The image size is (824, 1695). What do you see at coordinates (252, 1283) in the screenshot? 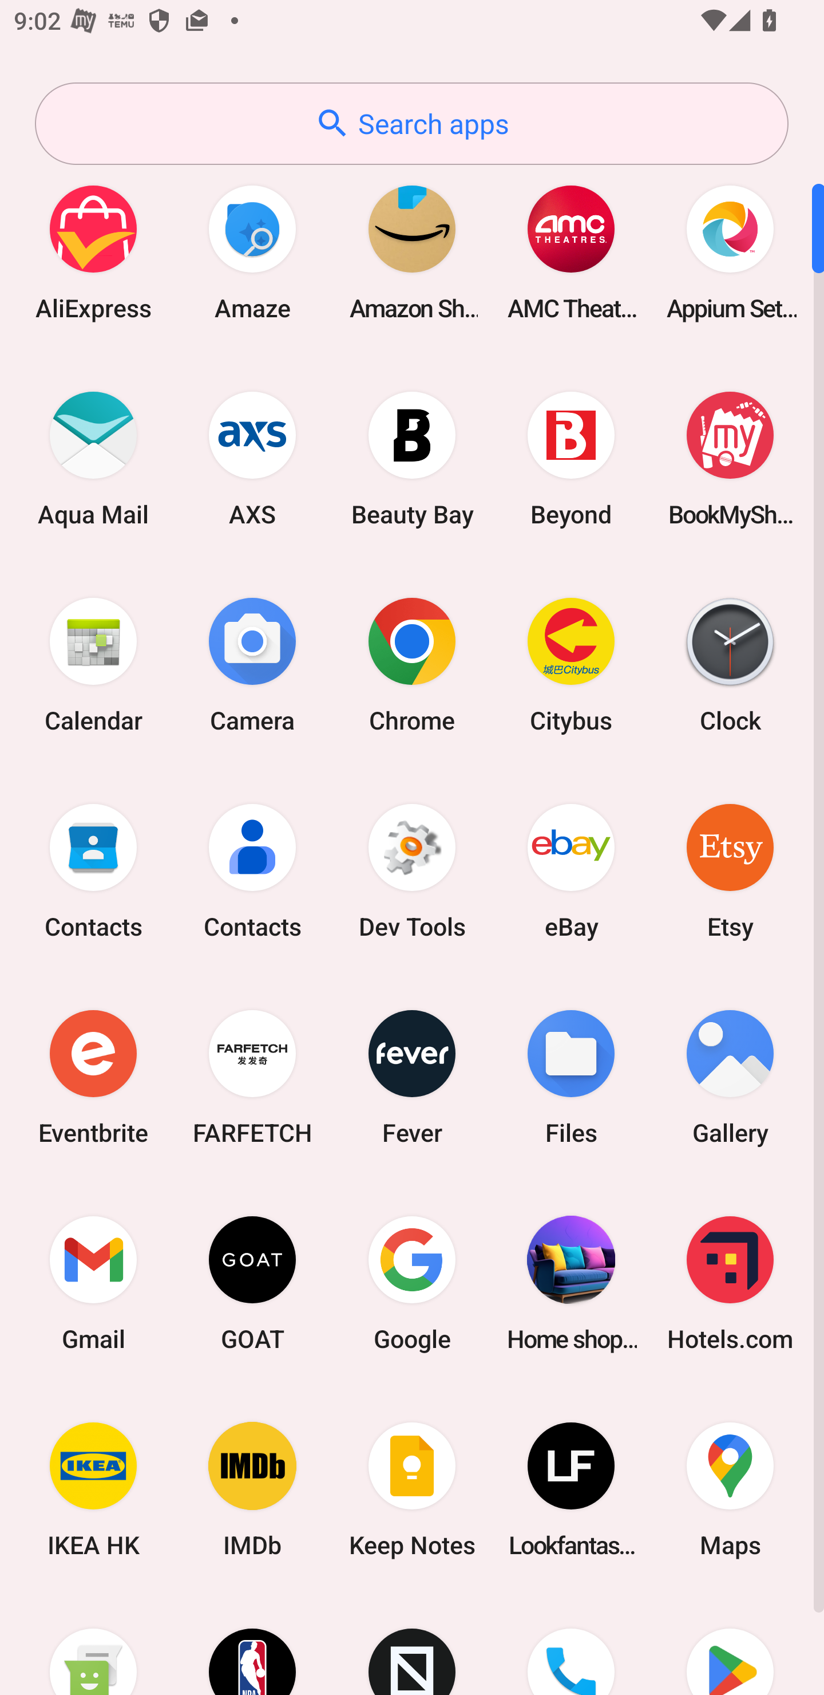
I see `GOAT` at bounding box center [252, 1283].